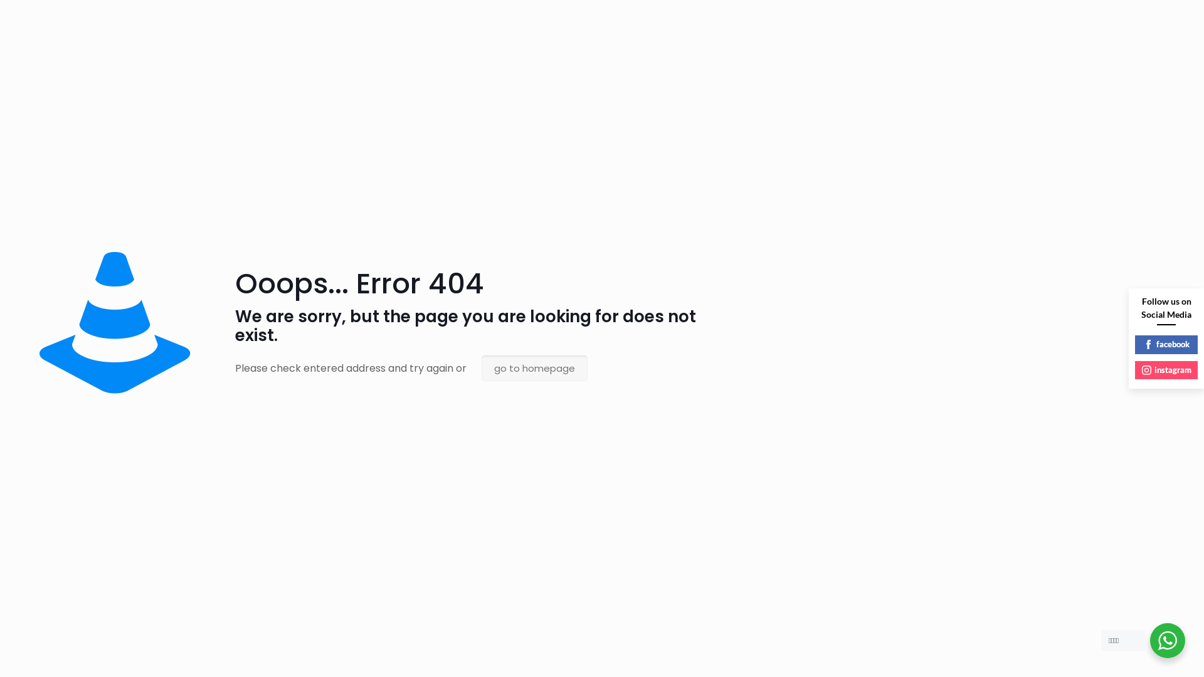 Image resolution: width=1204 pixels, height=677 pixels. What do you see at coordinates (1166, 370) in the screenshot?
I see `instagram` at bounding box center [1166, 370].